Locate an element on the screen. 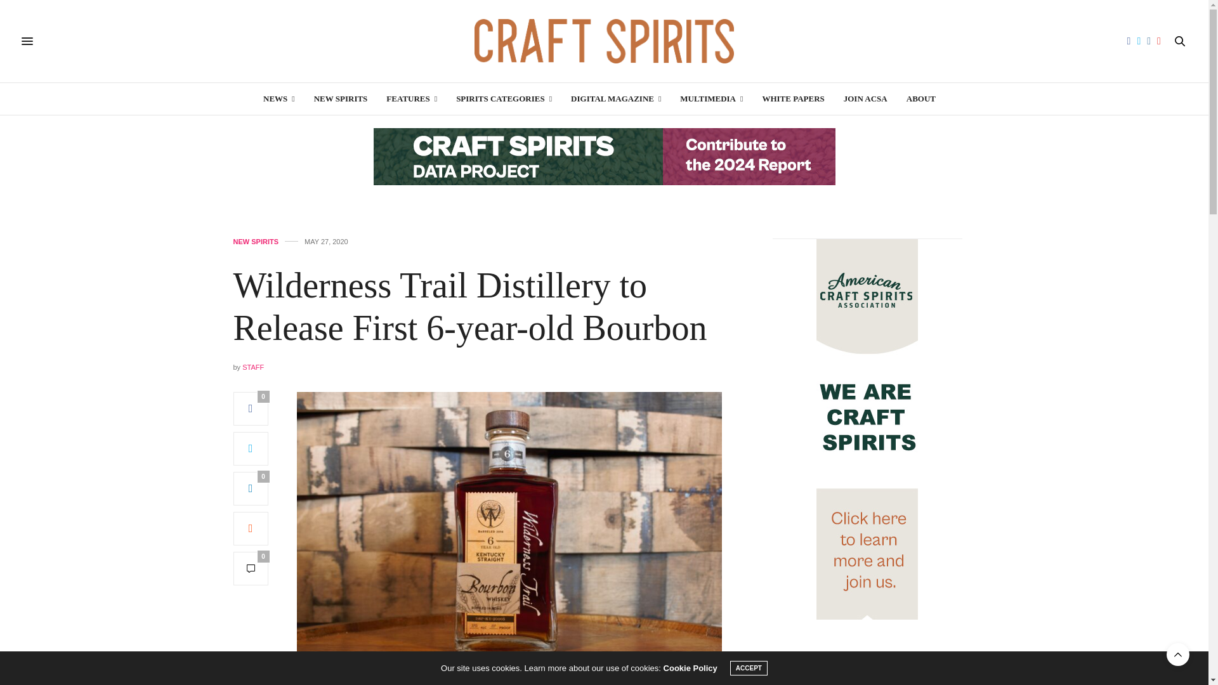  Scroll To Top is located at coordinates (1178, 655).